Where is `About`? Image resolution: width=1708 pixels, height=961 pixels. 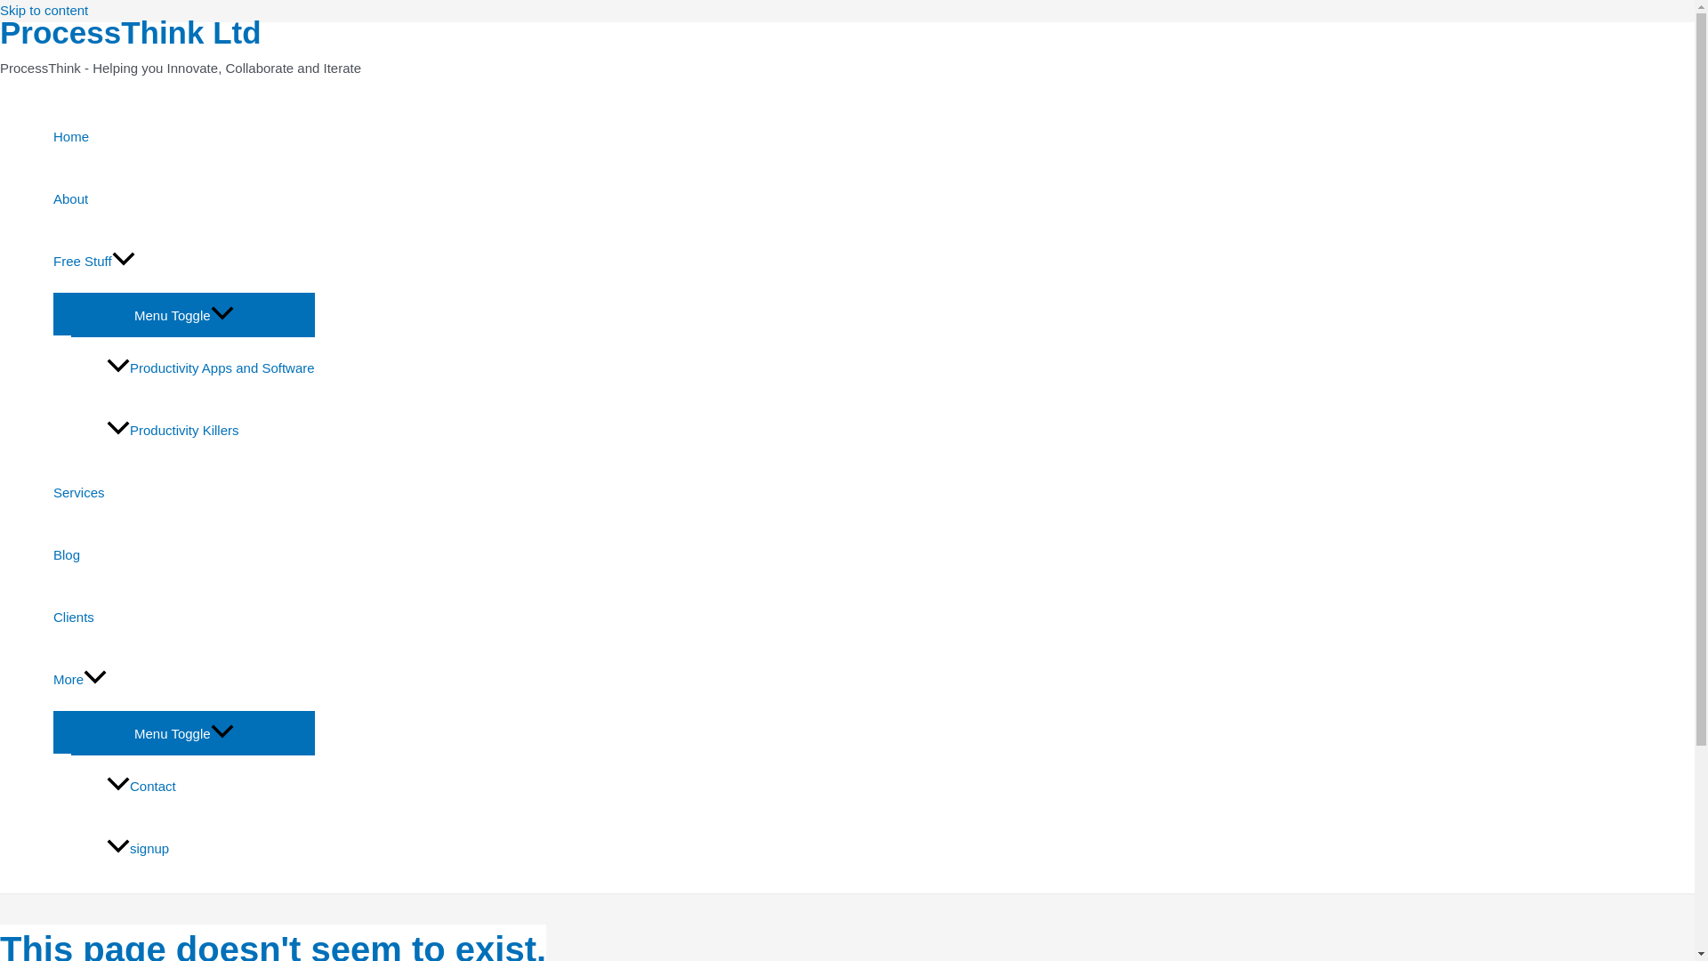
About is located at coordinates (183, 199).